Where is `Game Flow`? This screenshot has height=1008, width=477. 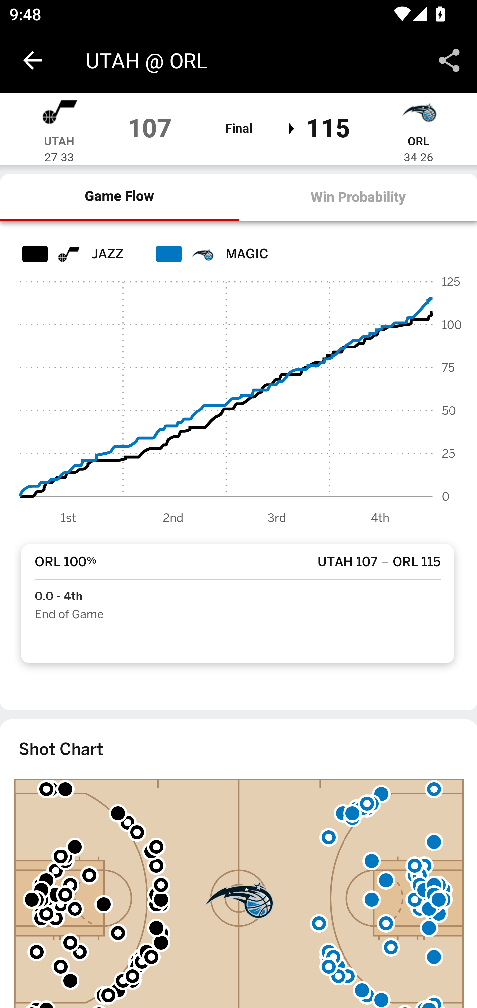 Game Flow is located at coordinates (120, 198).